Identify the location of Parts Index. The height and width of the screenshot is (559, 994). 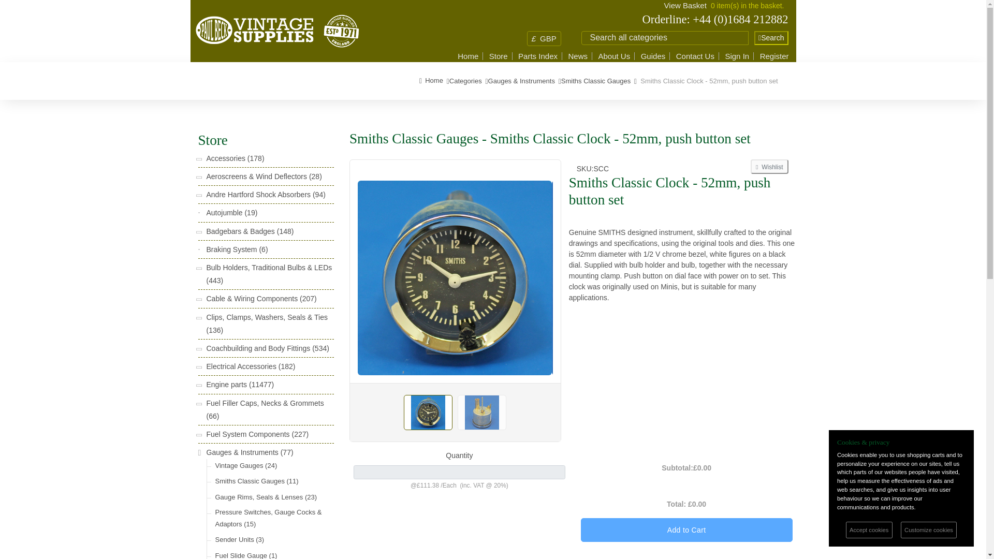
(537, 56).